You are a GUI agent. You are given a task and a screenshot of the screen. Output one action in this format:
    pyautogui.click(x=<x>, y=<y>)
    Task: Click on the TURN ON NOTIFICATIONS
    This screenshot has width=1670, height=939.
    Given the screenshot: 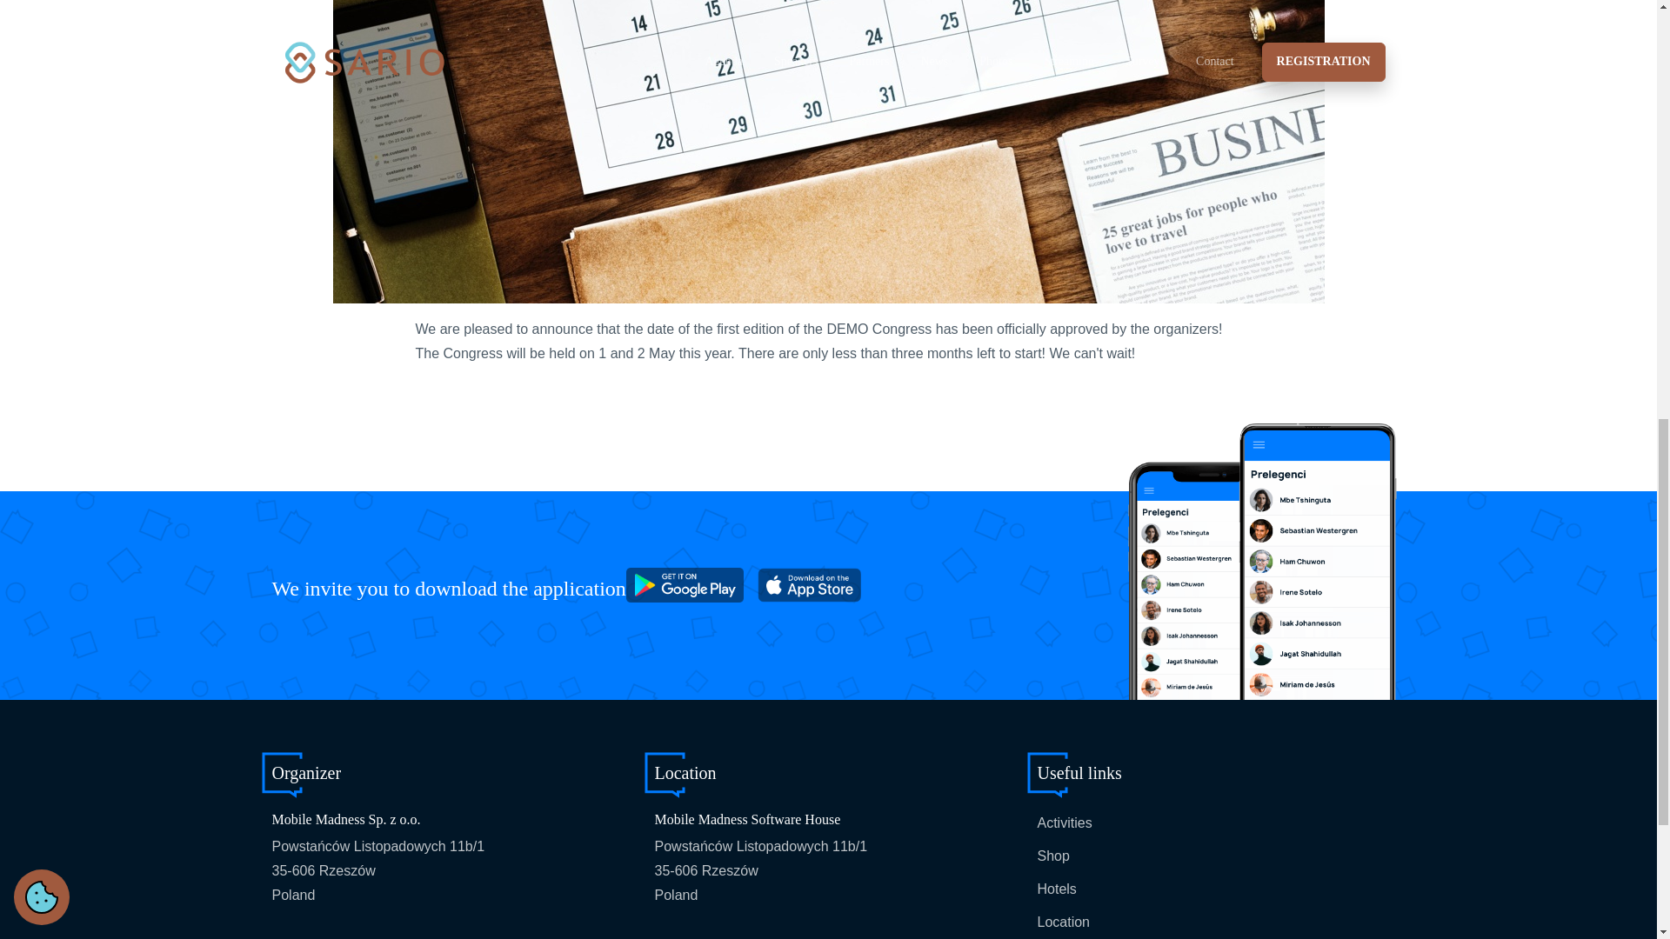 What is the action you would take?
    pyautogui.click(x=1240, y=248)
    